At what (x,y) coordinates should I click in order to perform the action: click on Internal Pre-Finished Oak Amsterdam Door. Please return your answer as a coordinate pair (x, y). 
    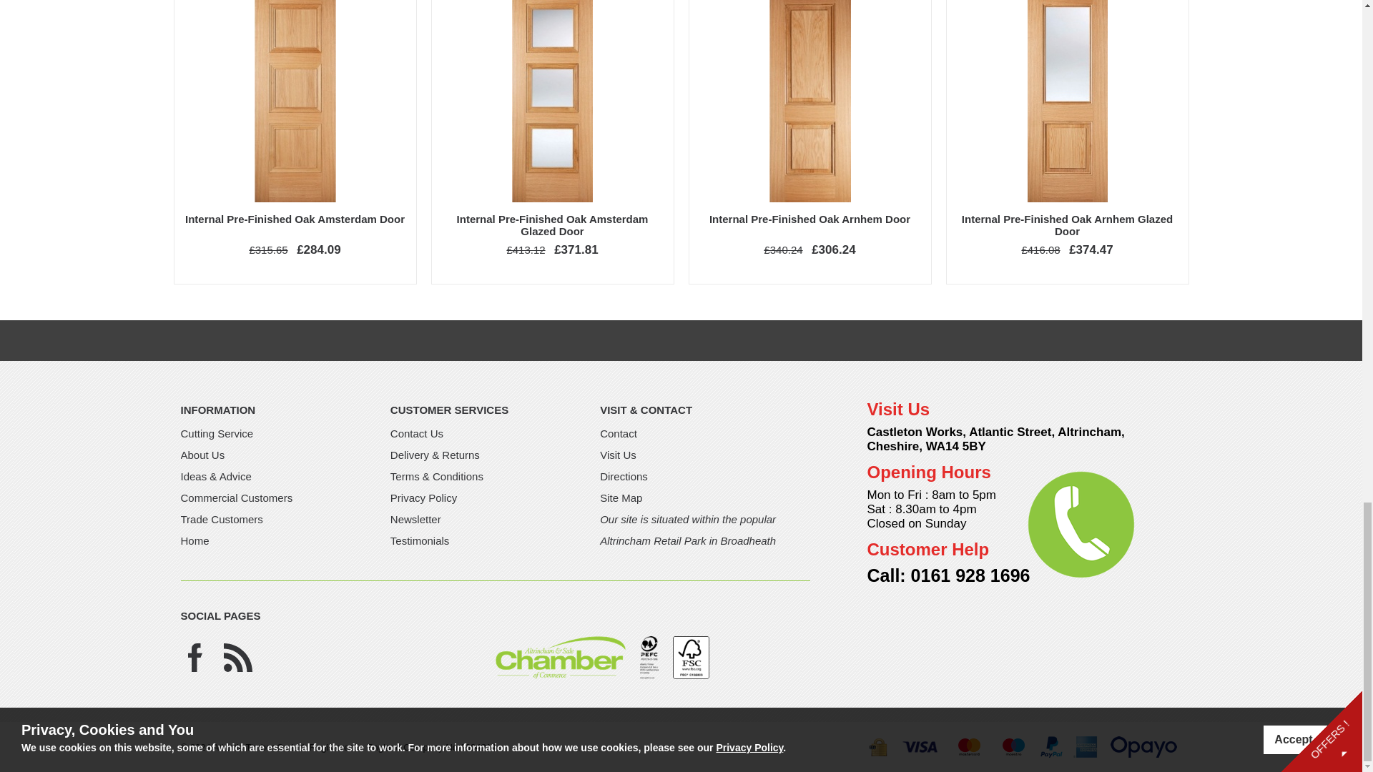
    Looking at the image, I should click on (295, 219).